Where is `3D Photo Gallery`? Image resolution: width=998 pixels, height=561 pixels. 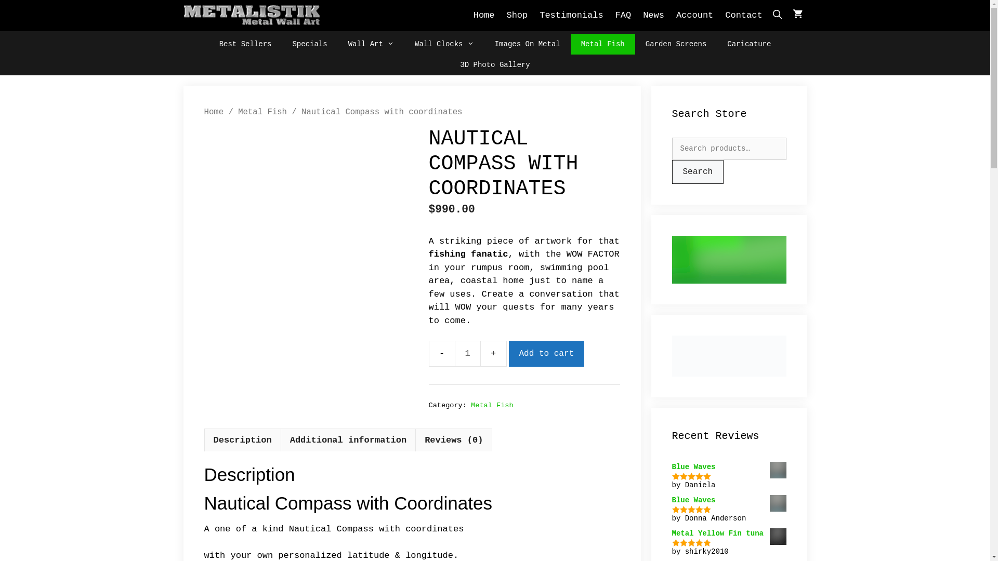
3D Photo Gallery is located at coordinates (495, 65).